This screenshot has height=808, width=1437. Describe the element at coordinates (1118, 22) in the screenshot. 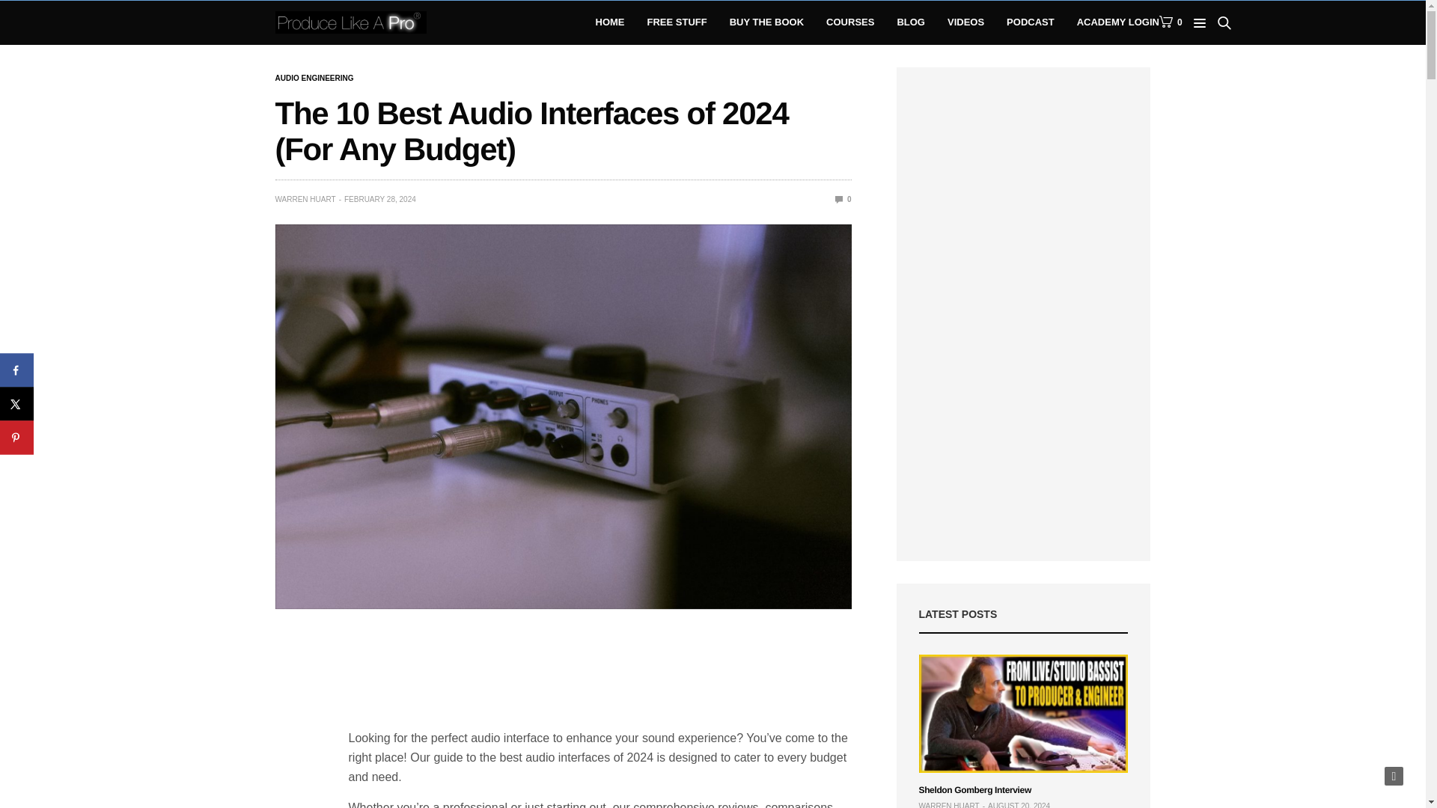

I see `ACADEMY LOGIN` at that location.